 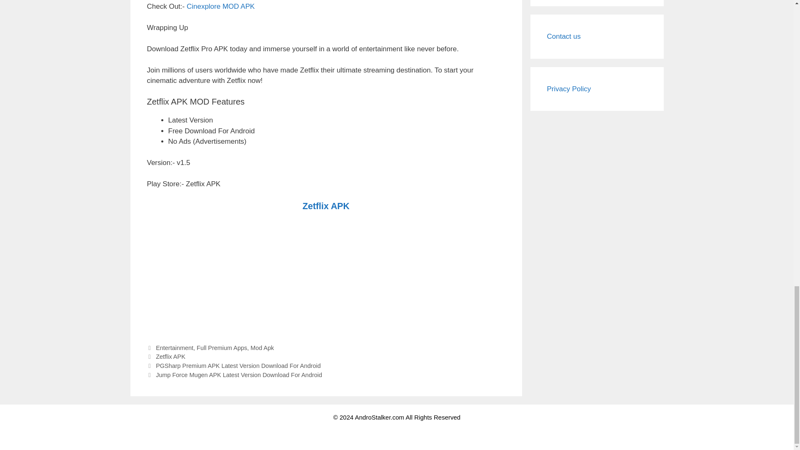 What do you see at coordinates (171, 357) in the screenshot?
I see `Zetflix APK` at bounding box center [171, 357].